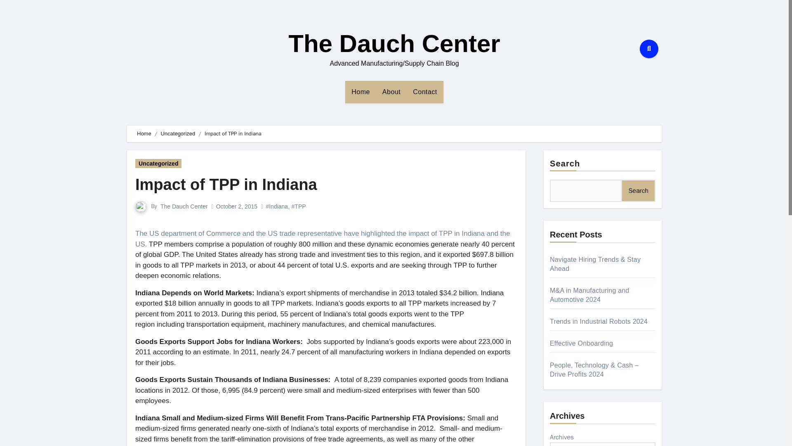 This screenshot has height=446, width=792. I want to click on Uncategorized, so click(158, 163).